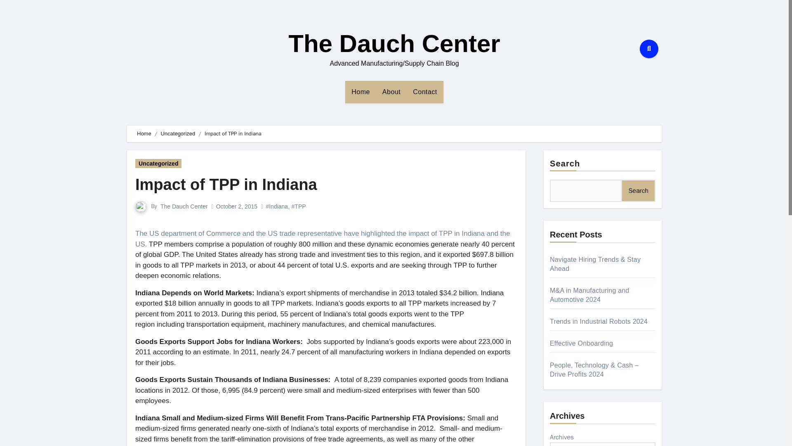 This screenshot has height=446, width=792. I want to click on Uncategorized, so click(158, 163).